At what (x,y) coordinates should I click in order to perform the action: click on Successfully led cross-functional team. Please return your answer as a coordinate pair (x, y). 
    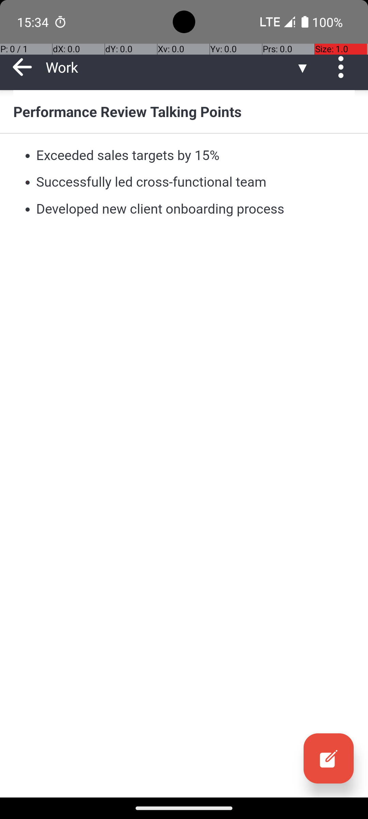
    Looking at the image, I should click on (151, 182).